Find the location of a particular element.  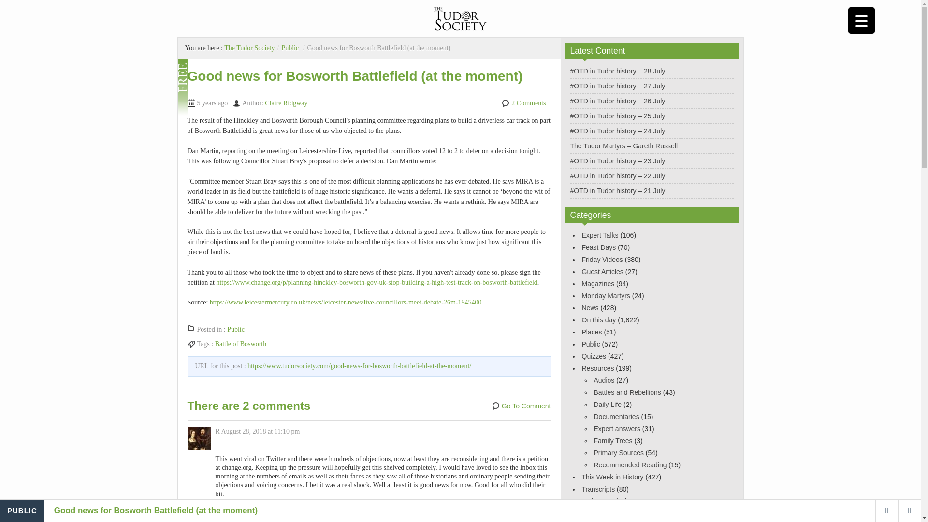

Guest Articles is located at coordinates (602, 272).